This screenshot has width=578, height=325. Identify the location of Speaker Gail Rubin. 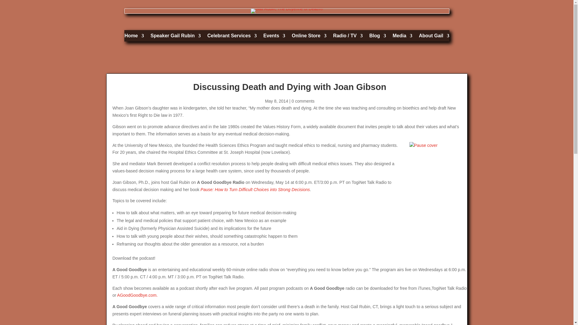
(175, 37).